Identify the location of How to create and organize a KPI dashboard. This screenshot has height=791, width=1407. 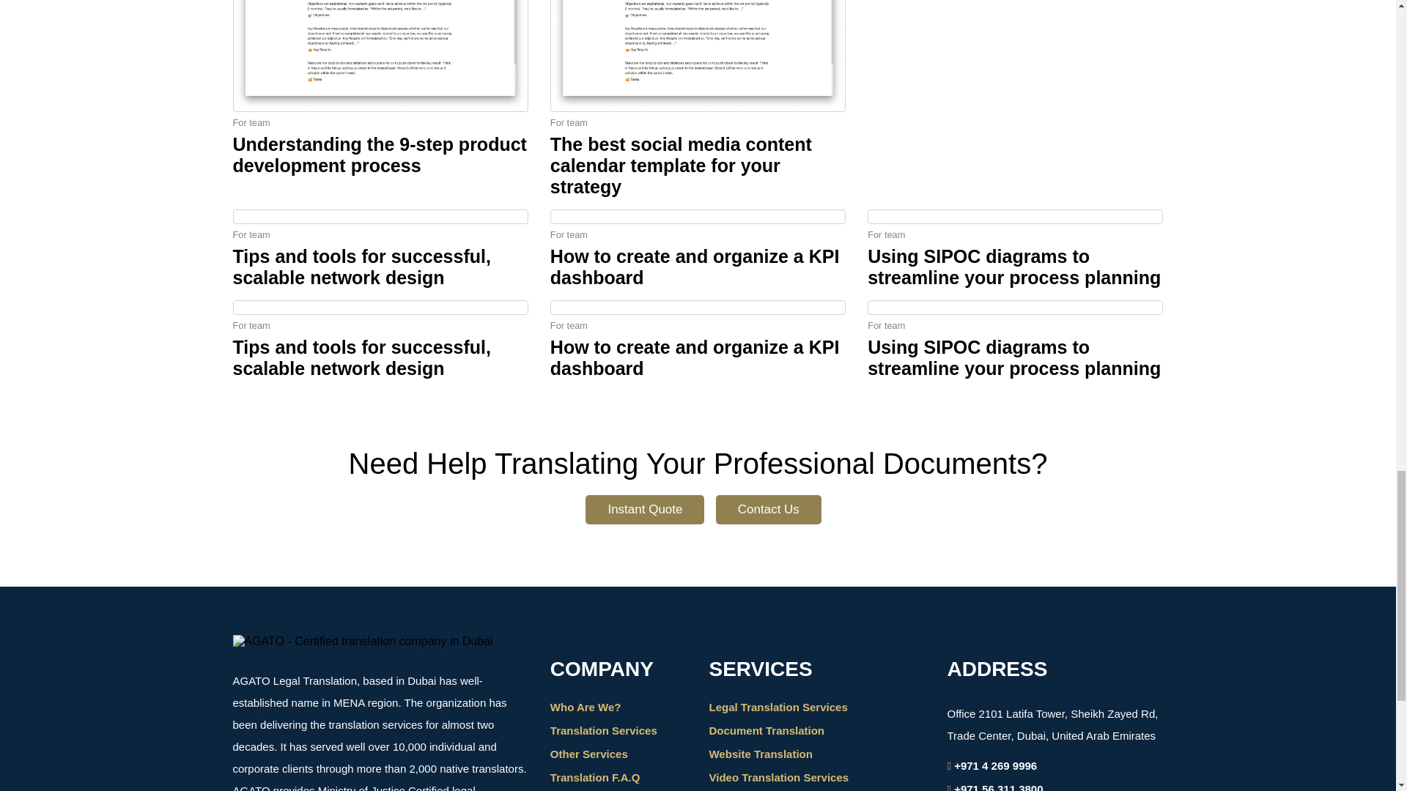
(695, 267).